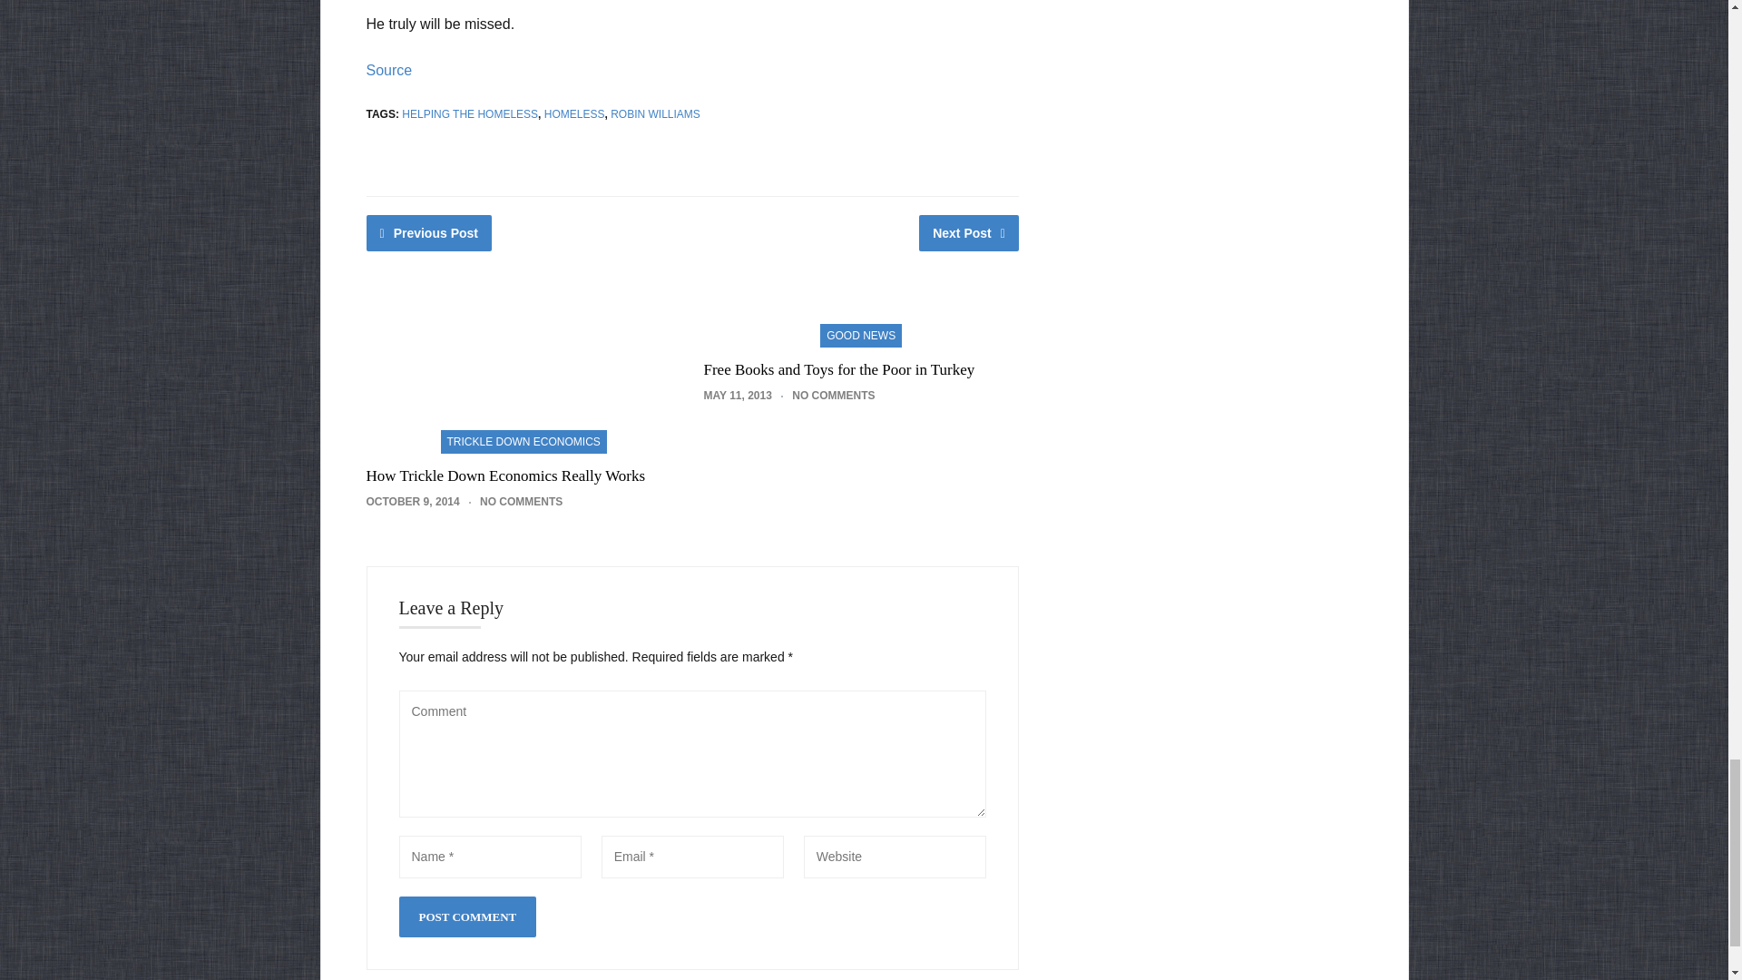  Describe the element at coordinates (838, 369) in the screenshot. I see `Free Books and Toys for the Poor in Turkey` at that location.